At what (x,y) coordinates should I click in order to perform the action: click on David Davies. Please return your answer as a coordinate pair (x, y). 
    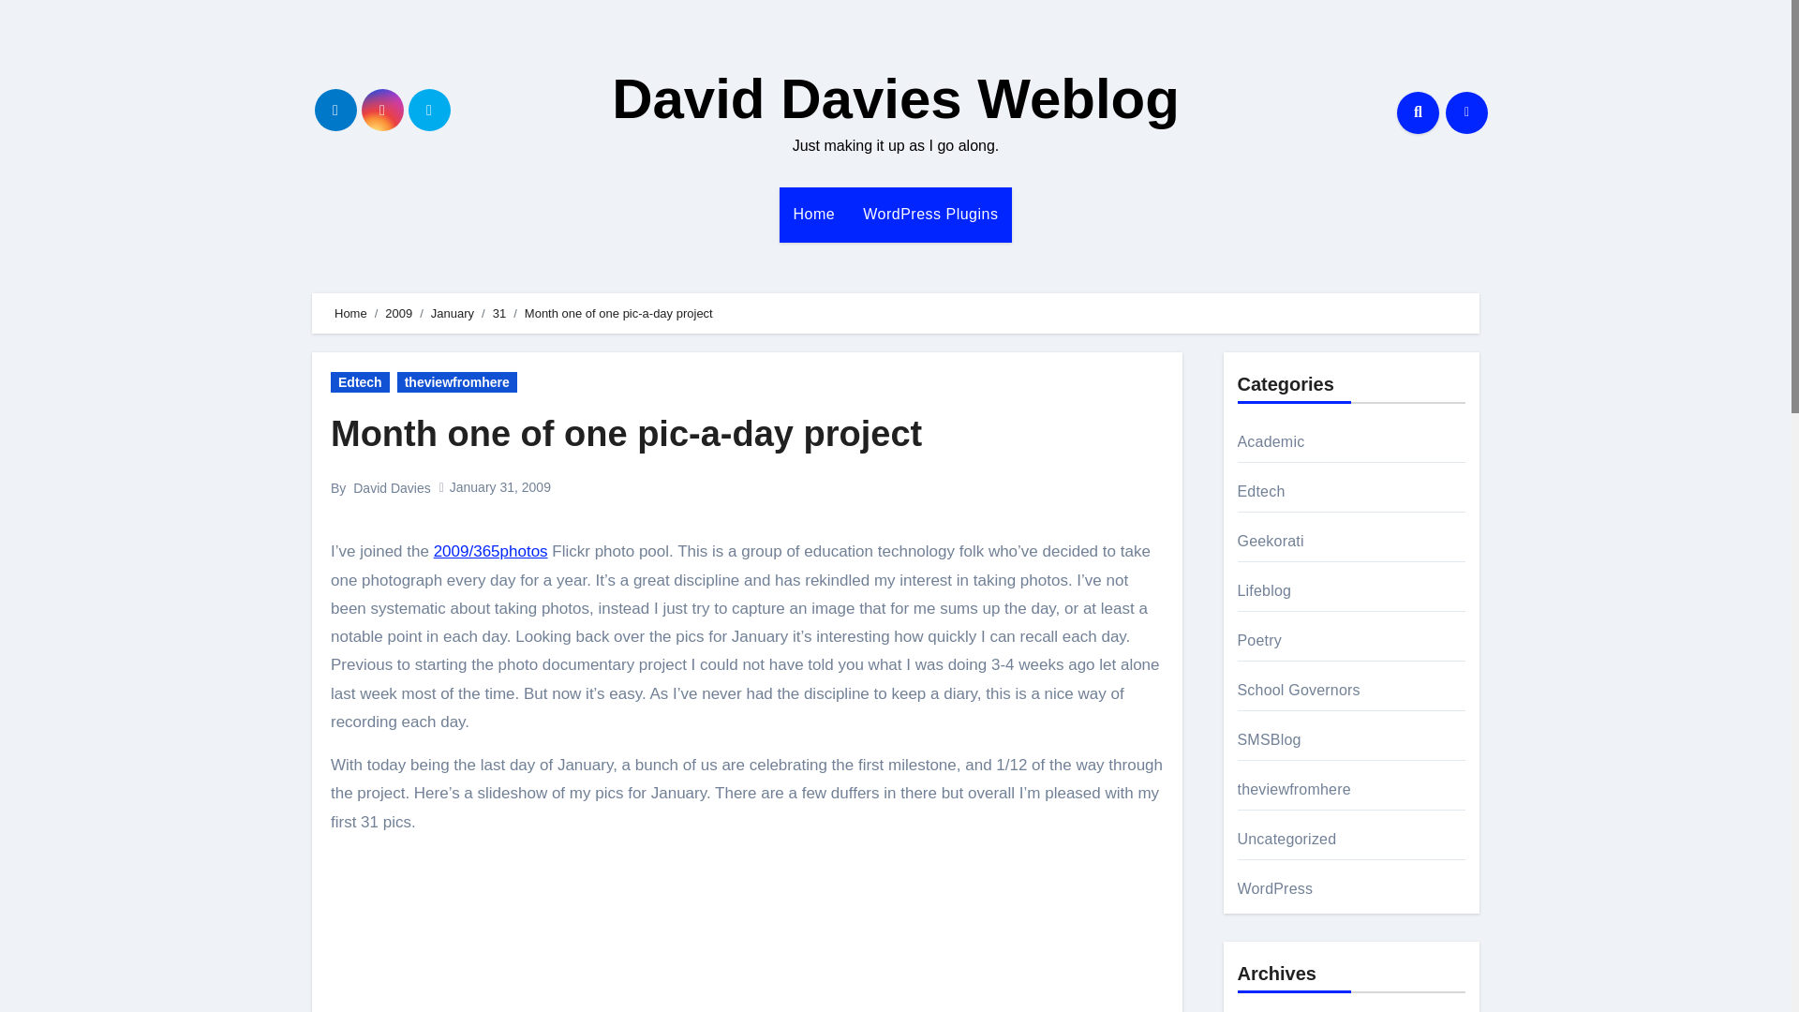
    Looking at the image, I should click on (391, 488).